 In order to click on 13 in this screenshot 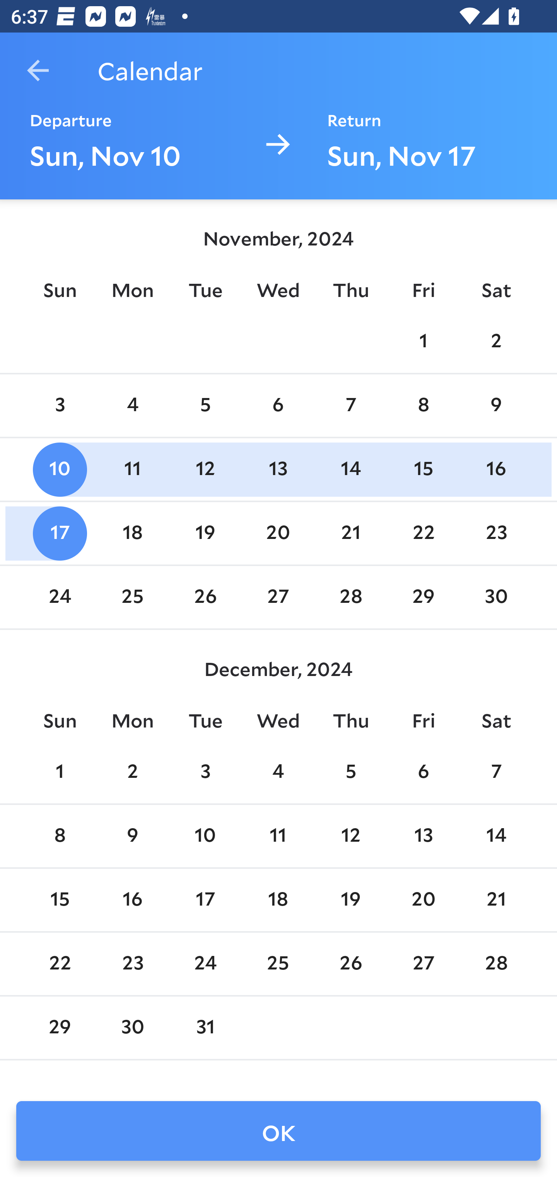, I will do `click(423, 837)`.